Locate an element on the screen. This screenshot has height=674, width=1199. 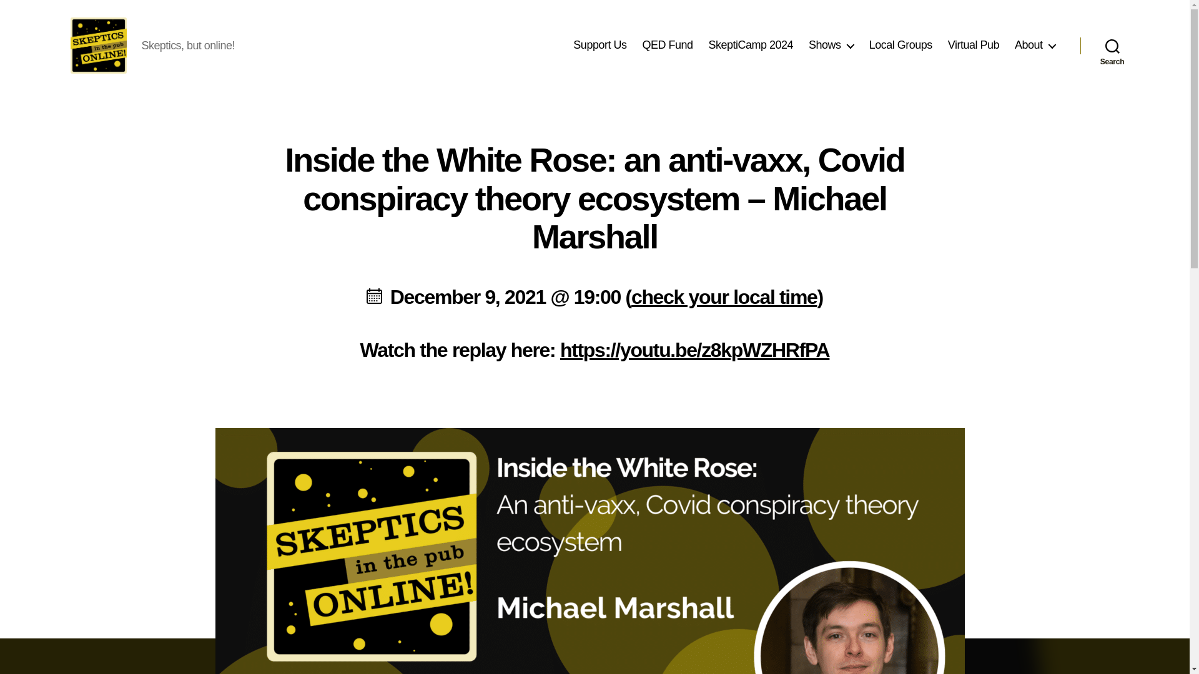
Shows is located at coordinates (831, 45).